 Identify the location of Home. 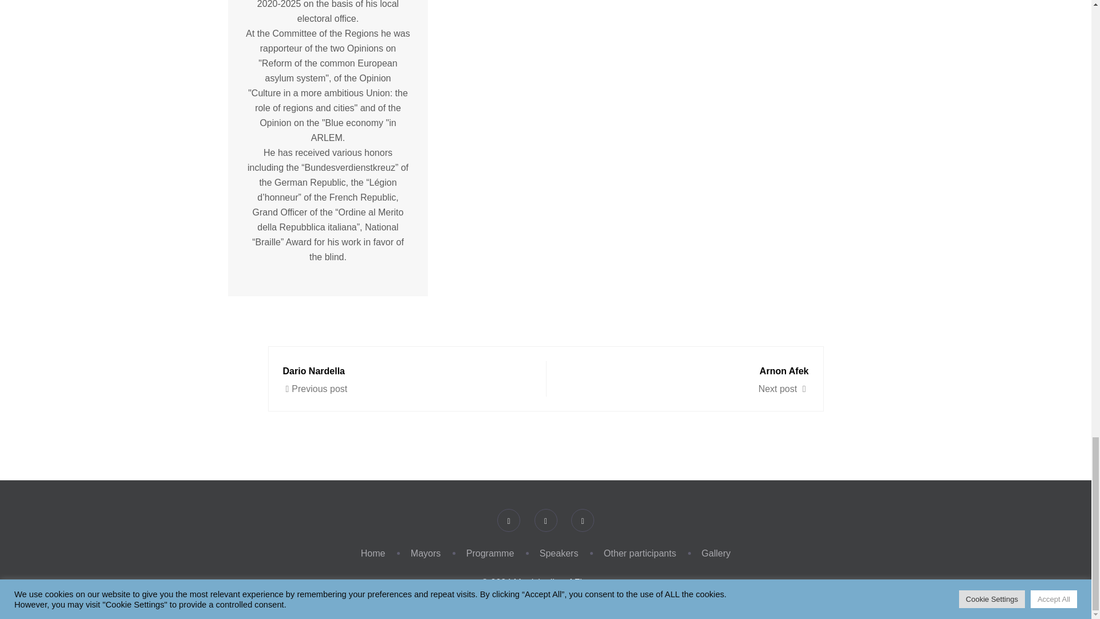
(490, 553).